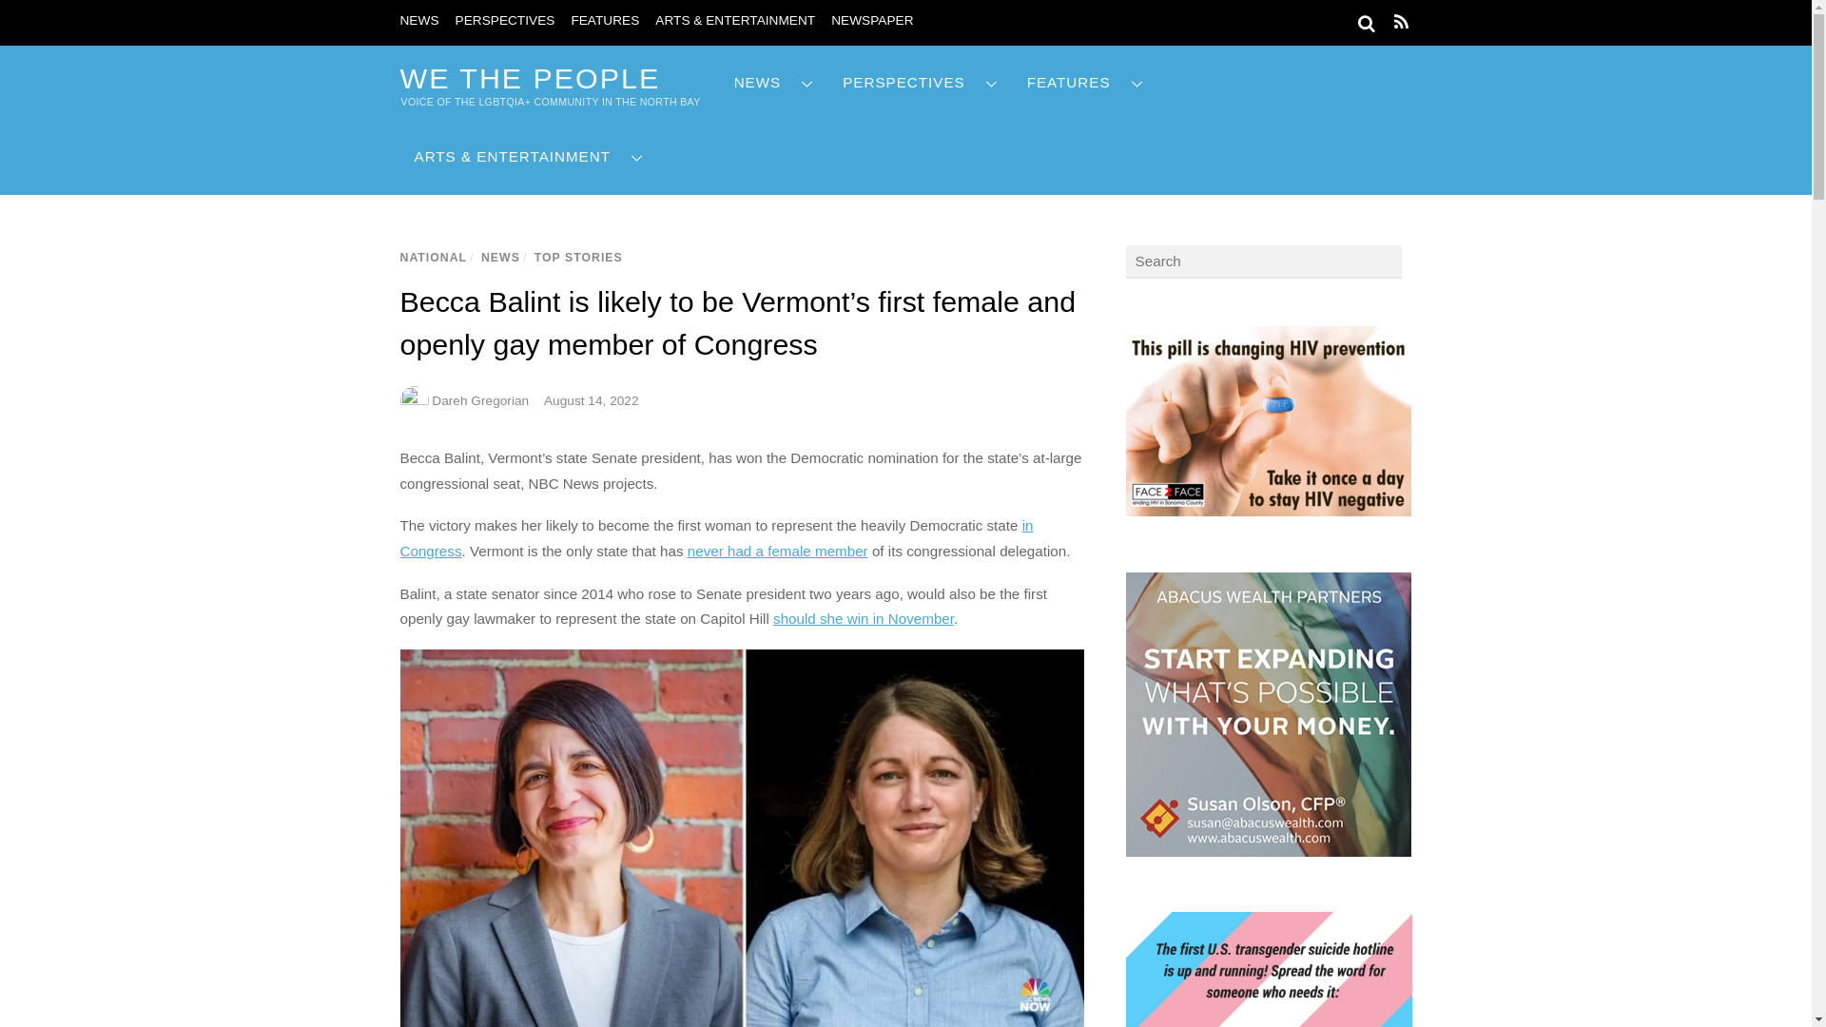 The width and height of the screenshot is (1826, 1027). What do you see at coordinates (529, 78) in the screenshot?
I see `WE THE PEOPLE` at bounding box center [529, 78].